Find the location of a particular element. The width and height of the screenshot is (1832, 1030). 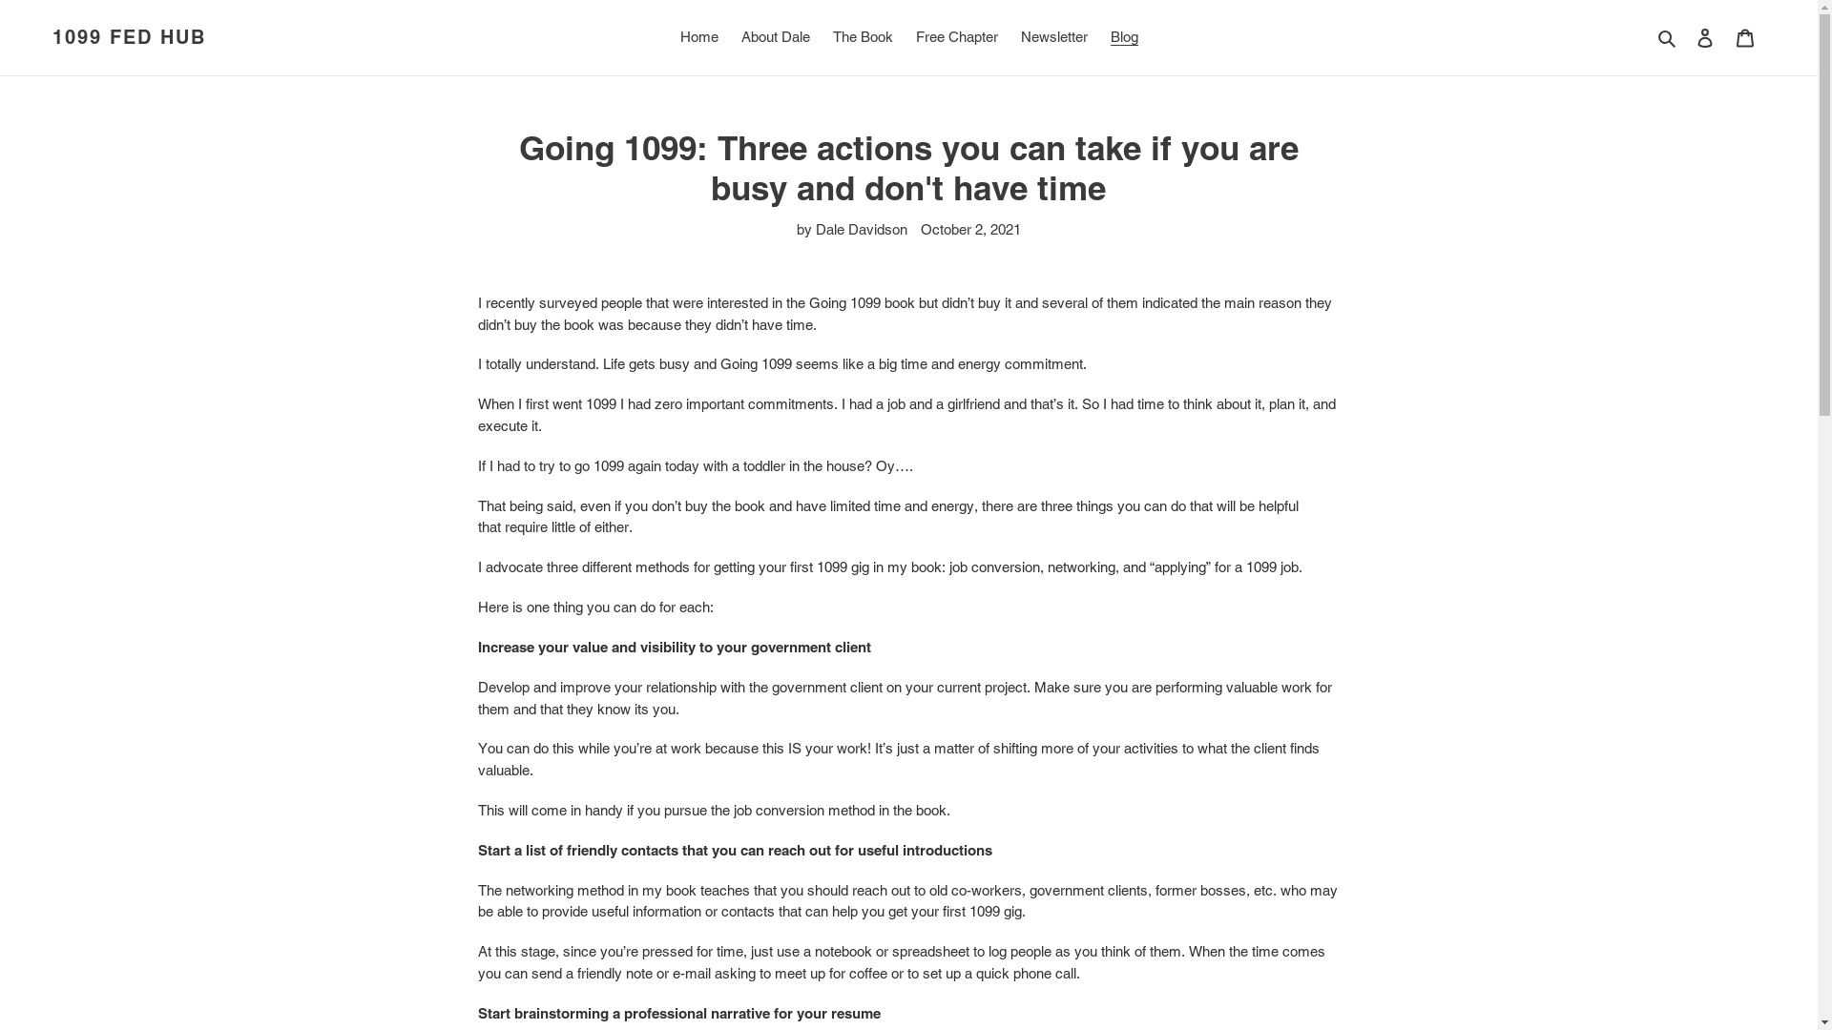

The Book is located at coordinates (863, 38).